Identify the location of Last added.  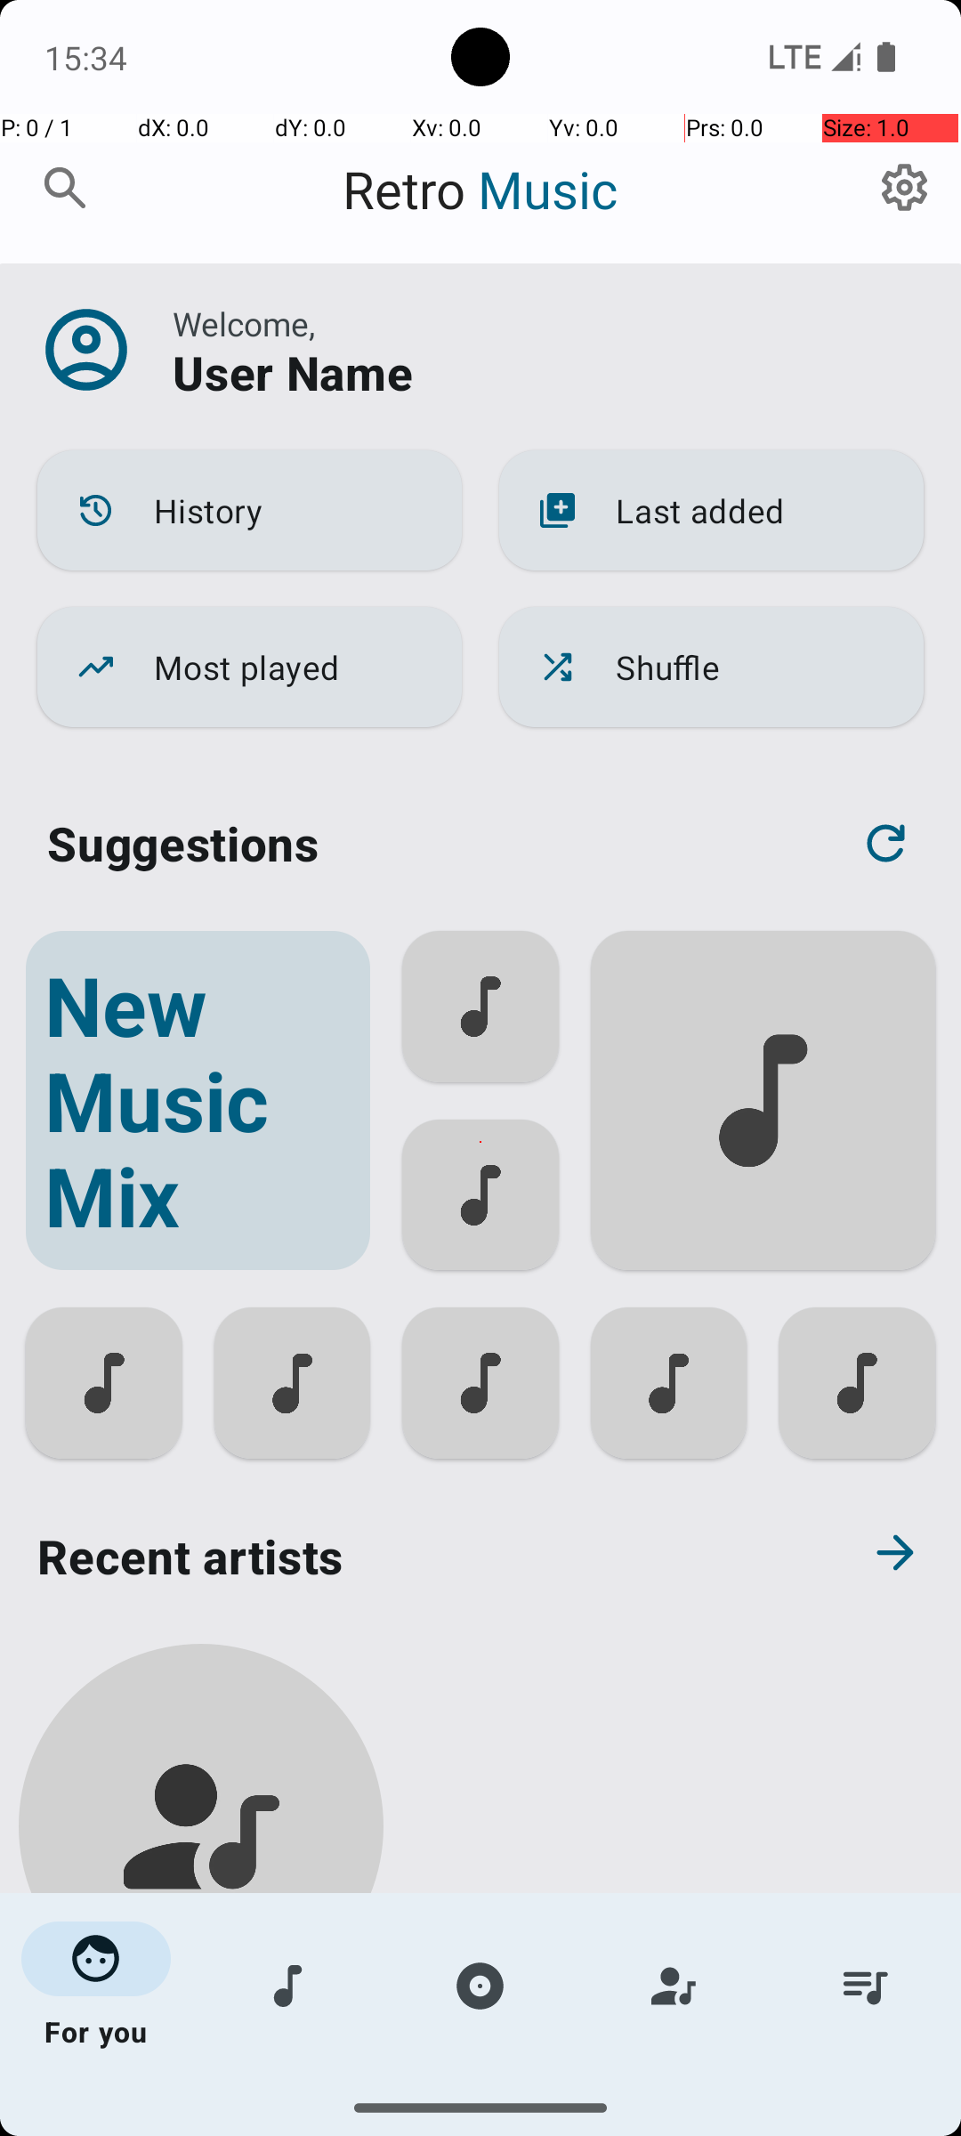
(712, 511).